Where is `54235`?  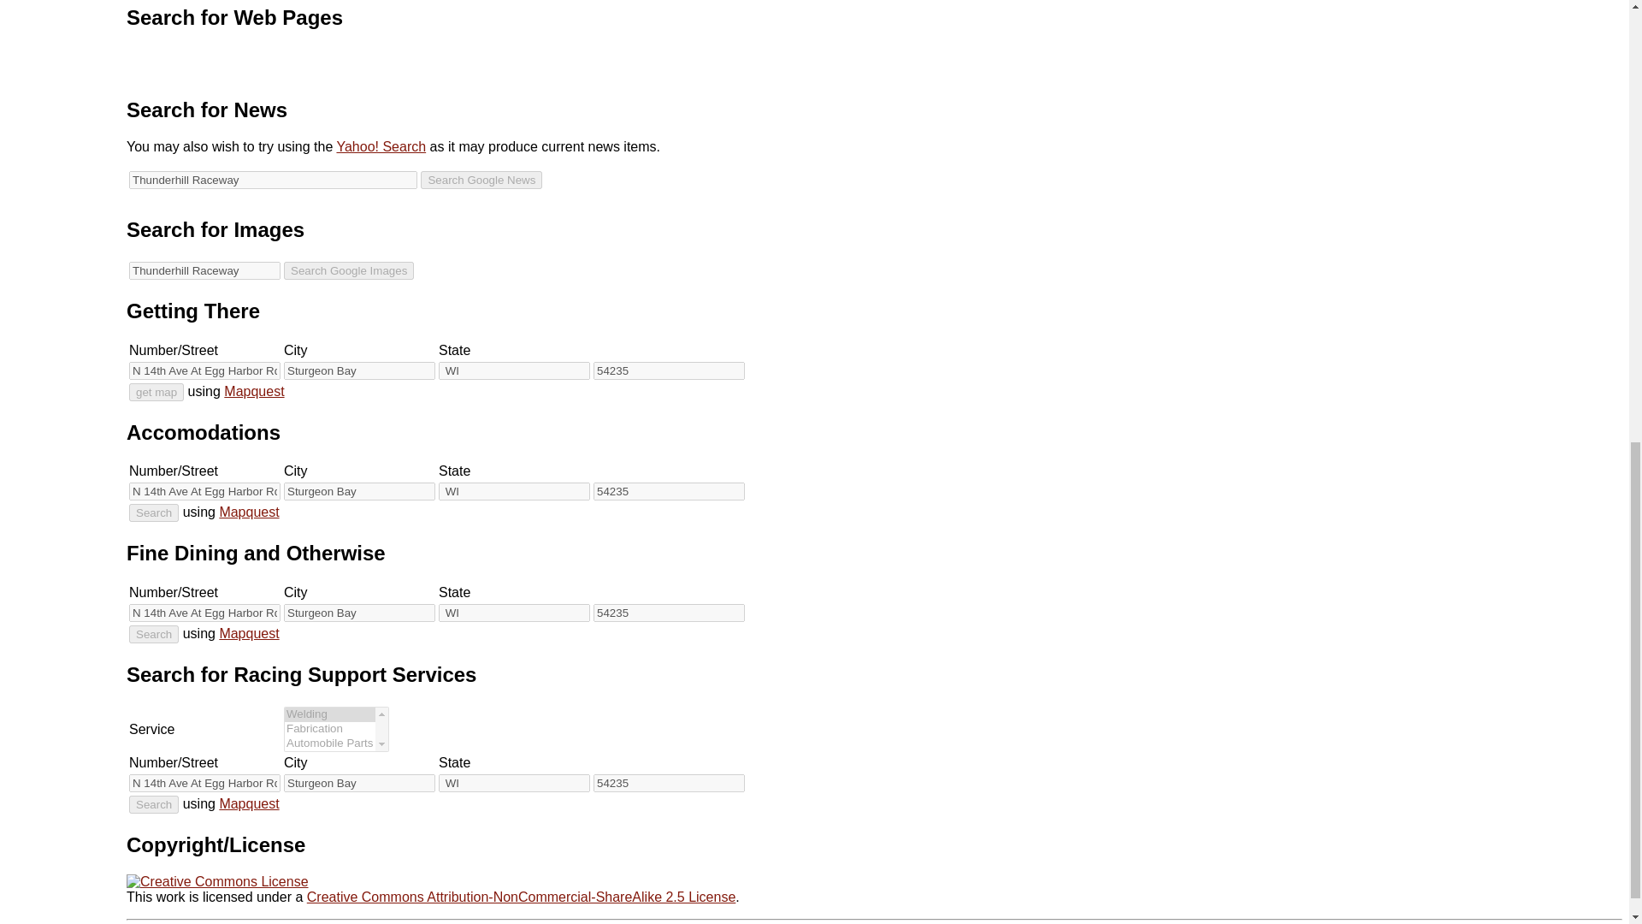
54235 is located at coordinates (669, 370).